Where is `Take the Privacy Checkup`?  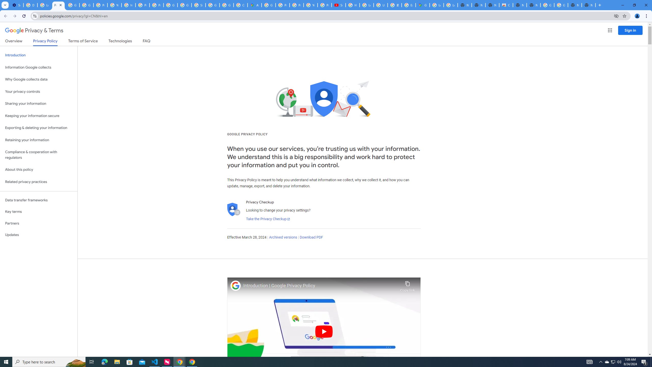 Take the Privacy Checkup is located at coordinates (268, 219).